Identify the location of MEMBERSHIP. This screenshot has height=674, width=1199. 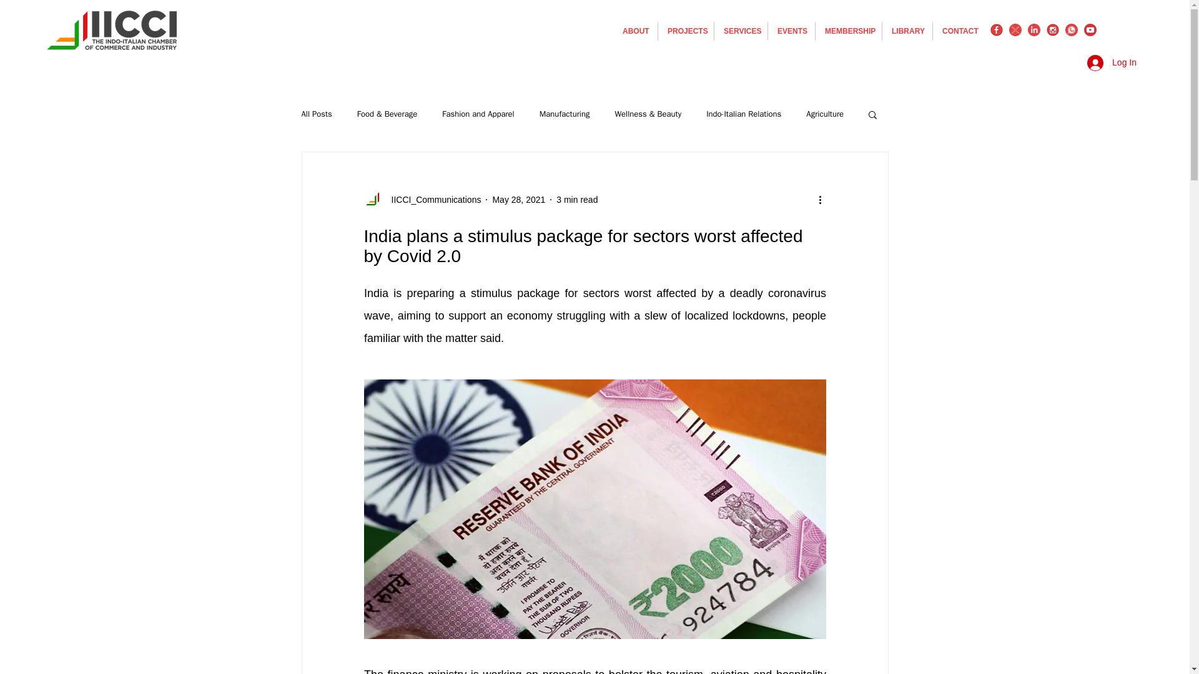
(848, 31).